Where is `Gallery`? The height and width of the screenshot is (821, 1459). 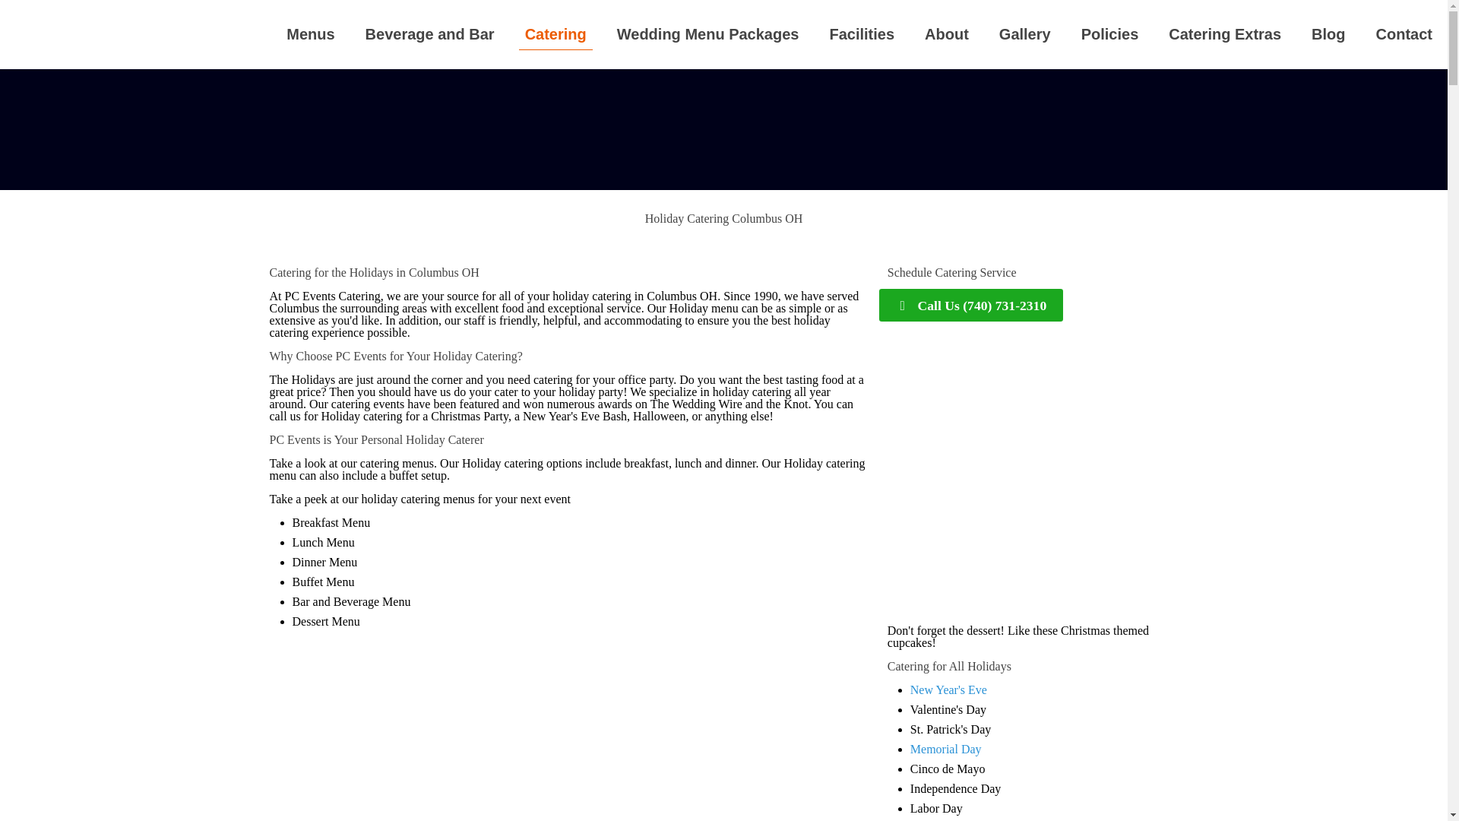
Gallery is located at coordinates (1024, 33).